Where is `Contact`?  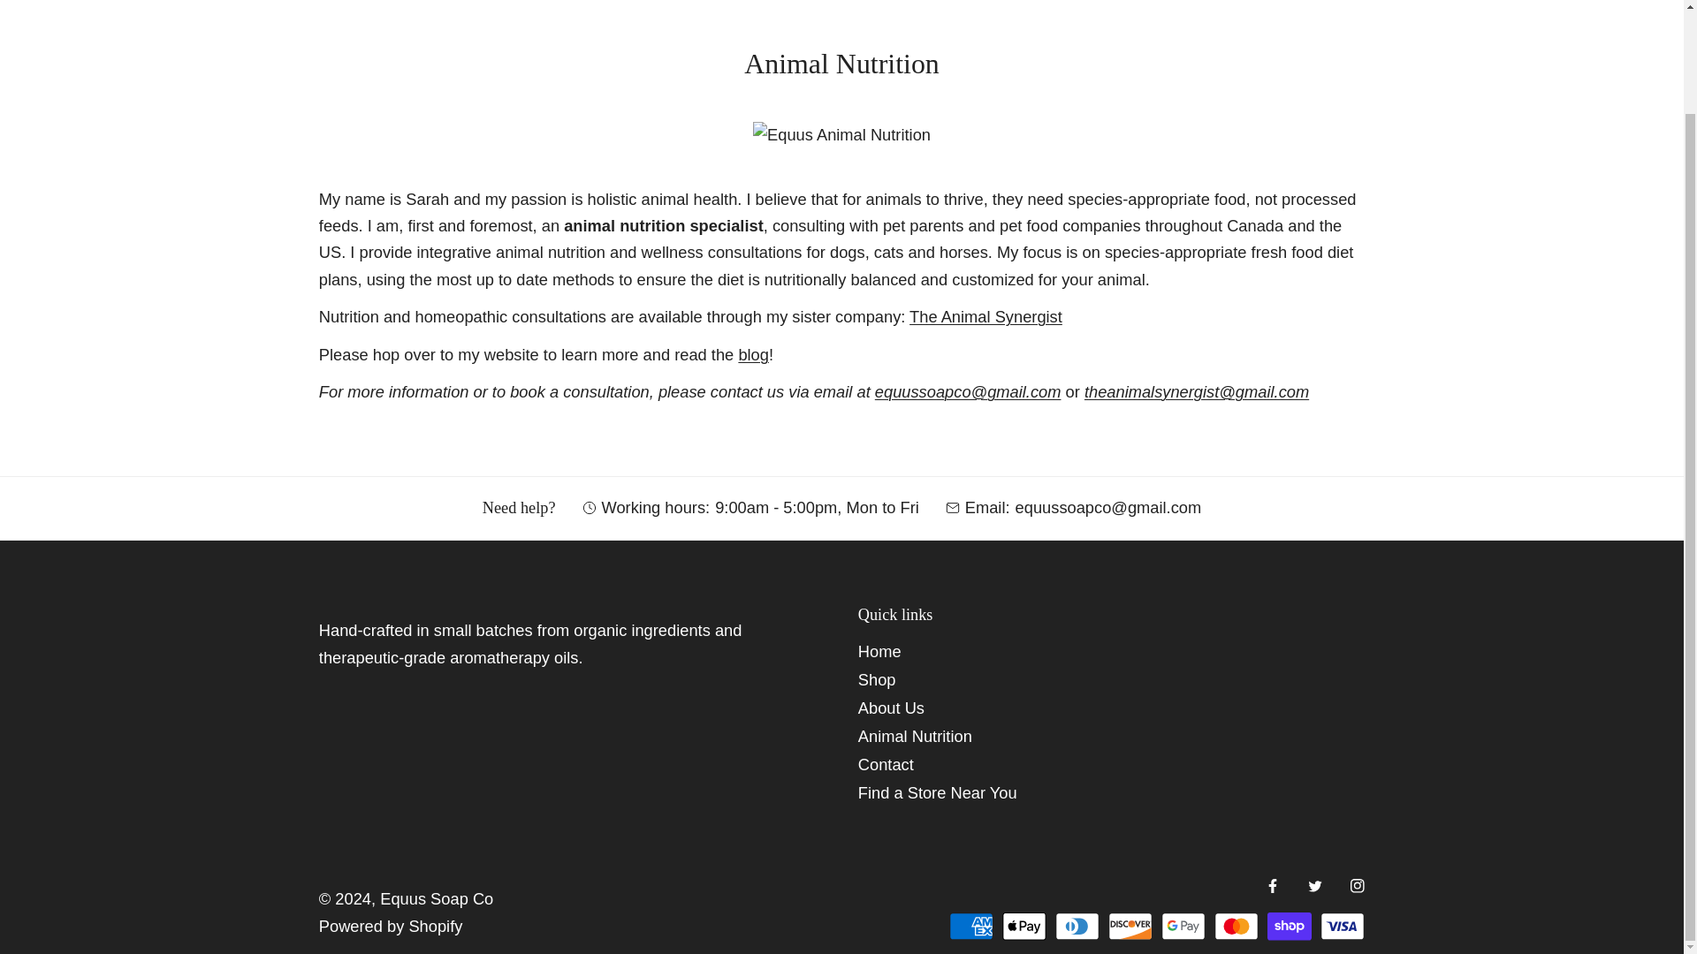
Contact is located at coordinates (886, 764).